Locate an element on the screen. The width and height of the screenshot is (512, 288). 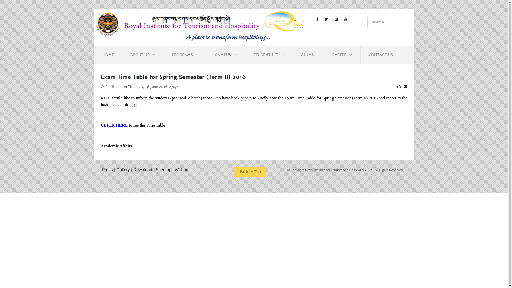
CAREER is located at coordinates (342, 55).